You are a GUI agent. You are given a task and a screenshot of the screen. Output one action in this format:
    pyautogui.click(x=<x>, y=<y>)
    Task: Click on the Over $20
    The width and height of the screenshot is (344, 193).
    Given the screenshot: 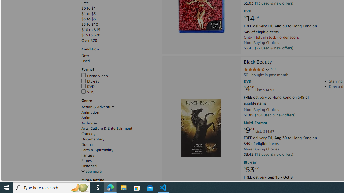 What is the action you would take?
    pyautogui.click(x=89, y=40)
    